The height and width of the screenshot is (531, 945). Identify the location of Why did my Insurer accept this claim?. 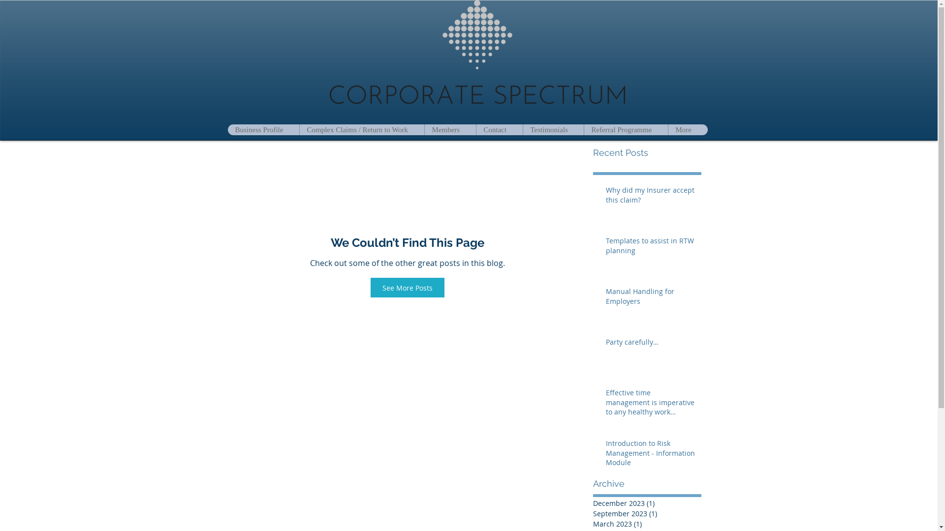
(650, 197).